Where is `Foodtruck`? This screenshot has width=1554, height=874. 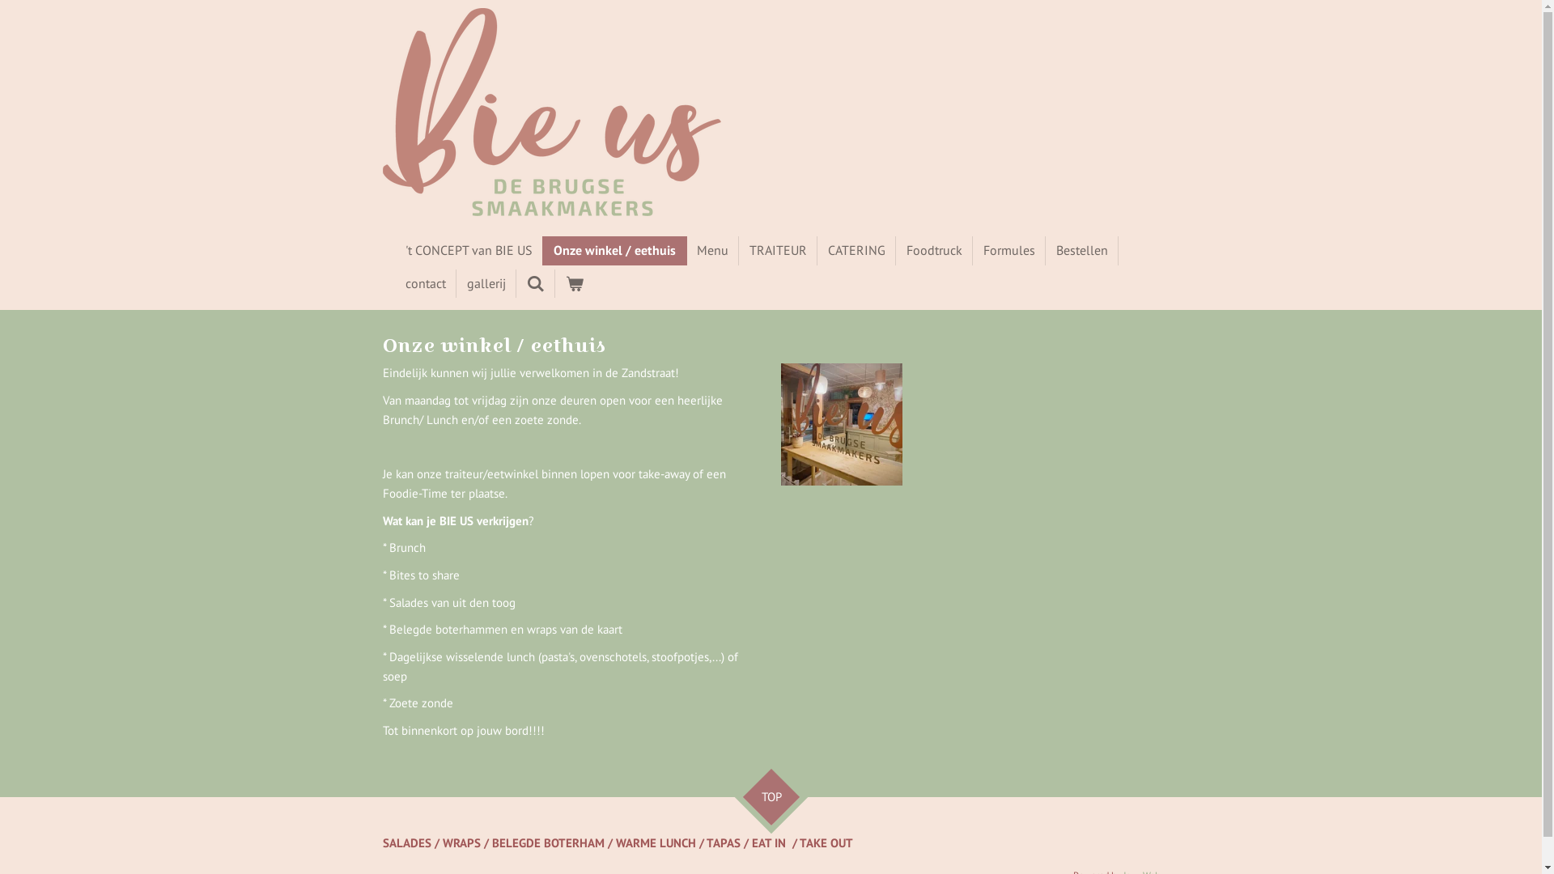
Foodtruck is located at coordinates (934, 251).